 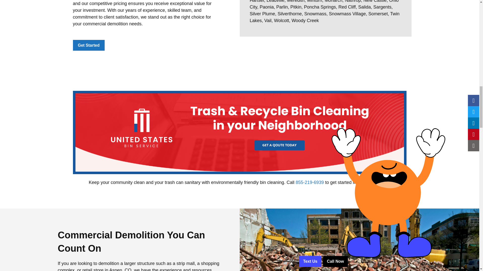 I want to click on Get Started, so click(x=89, y=45).